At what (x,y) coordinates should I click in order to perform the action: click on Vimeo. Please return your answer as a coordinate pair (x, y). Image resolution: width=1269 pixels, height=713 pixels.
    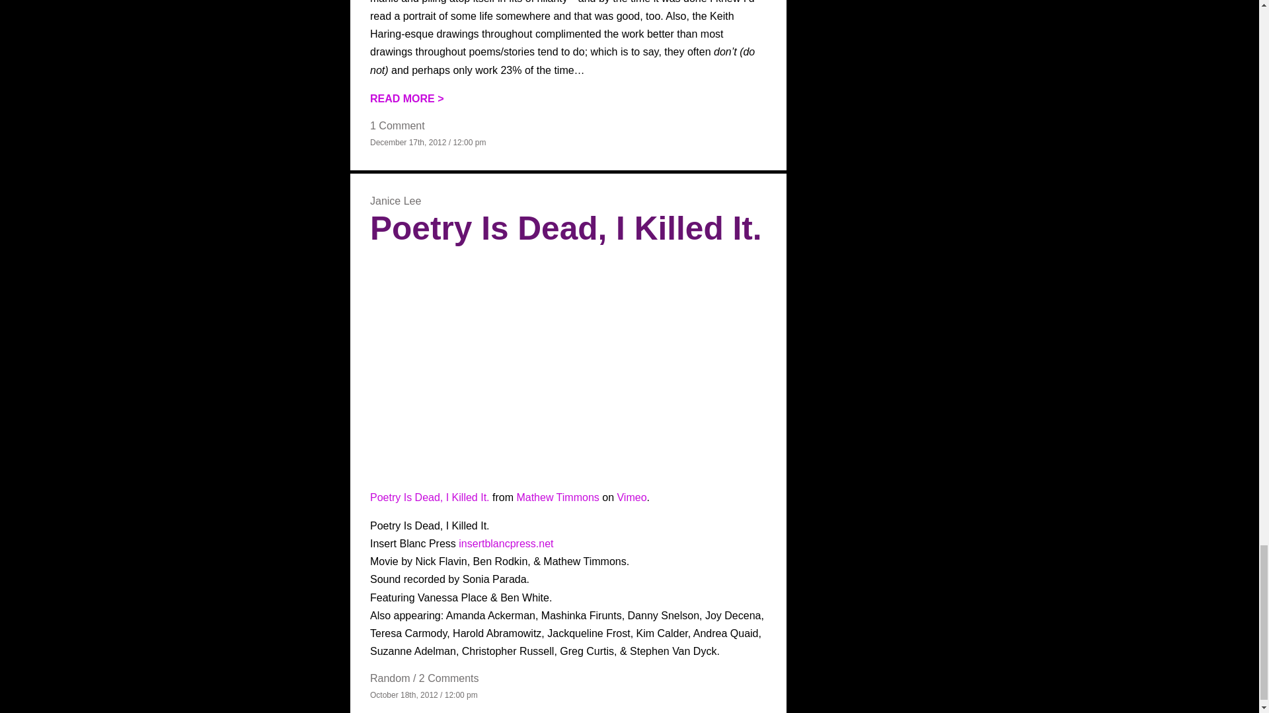
    Looking at the image, I should click on (631, 498).